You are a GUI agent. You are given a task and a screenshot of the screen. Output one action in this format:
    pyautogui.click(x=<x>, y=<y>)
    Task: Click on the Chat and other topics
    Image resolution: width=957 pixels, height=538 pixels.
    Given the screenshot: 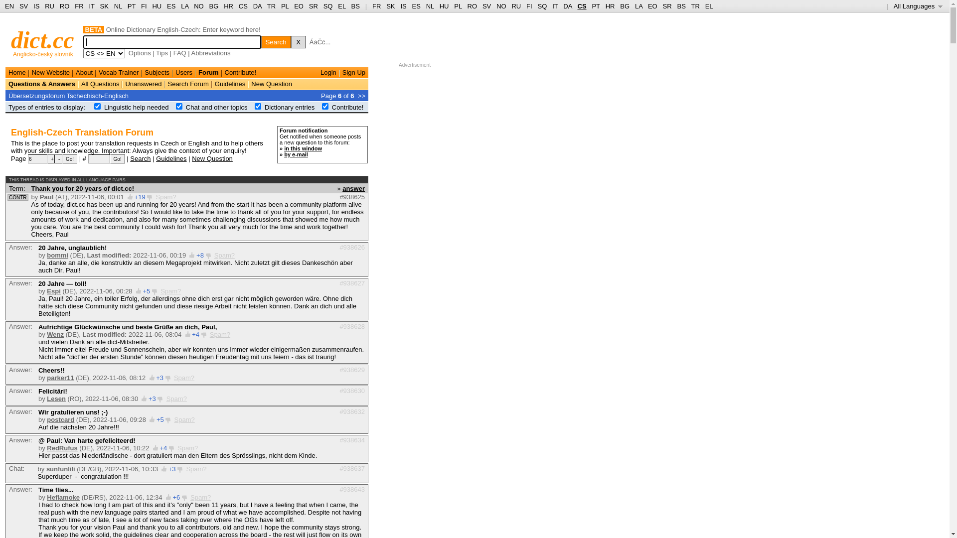 What is the action you would take?
    pyautogui.click(x=217, y=108)
    